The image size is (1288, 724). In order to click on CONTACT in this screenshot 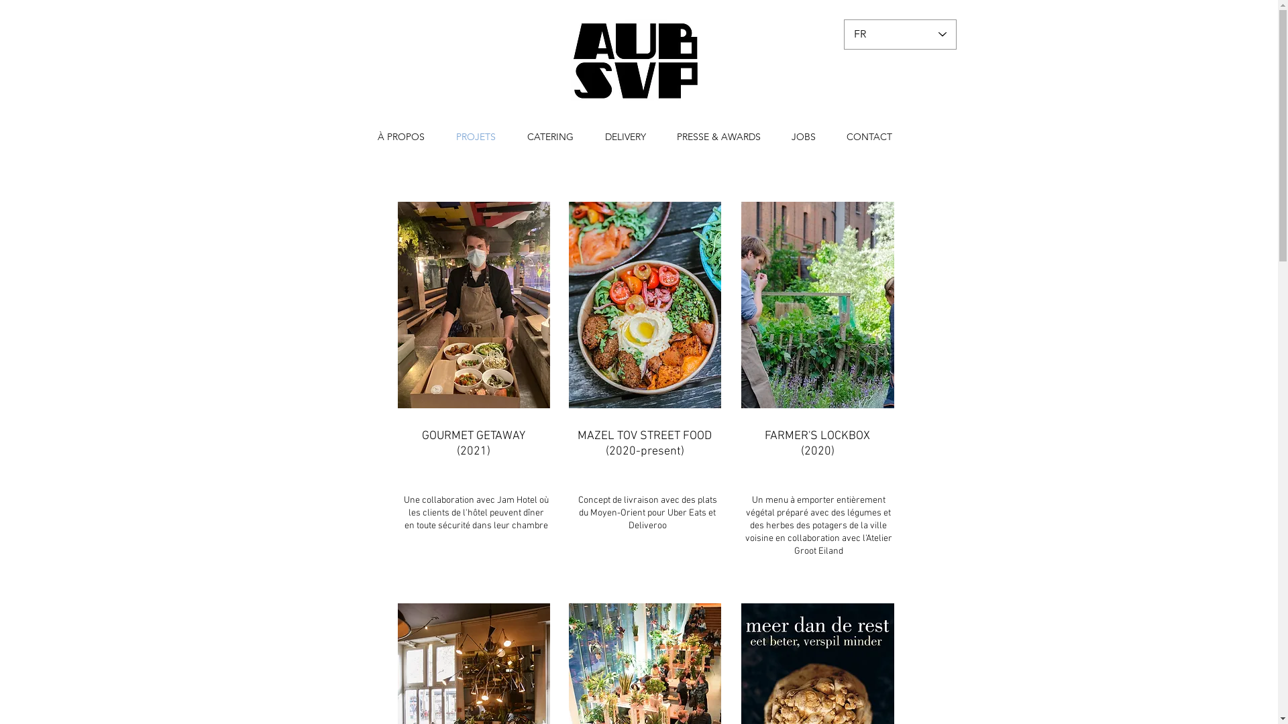, I will do `click(869, 137)`.